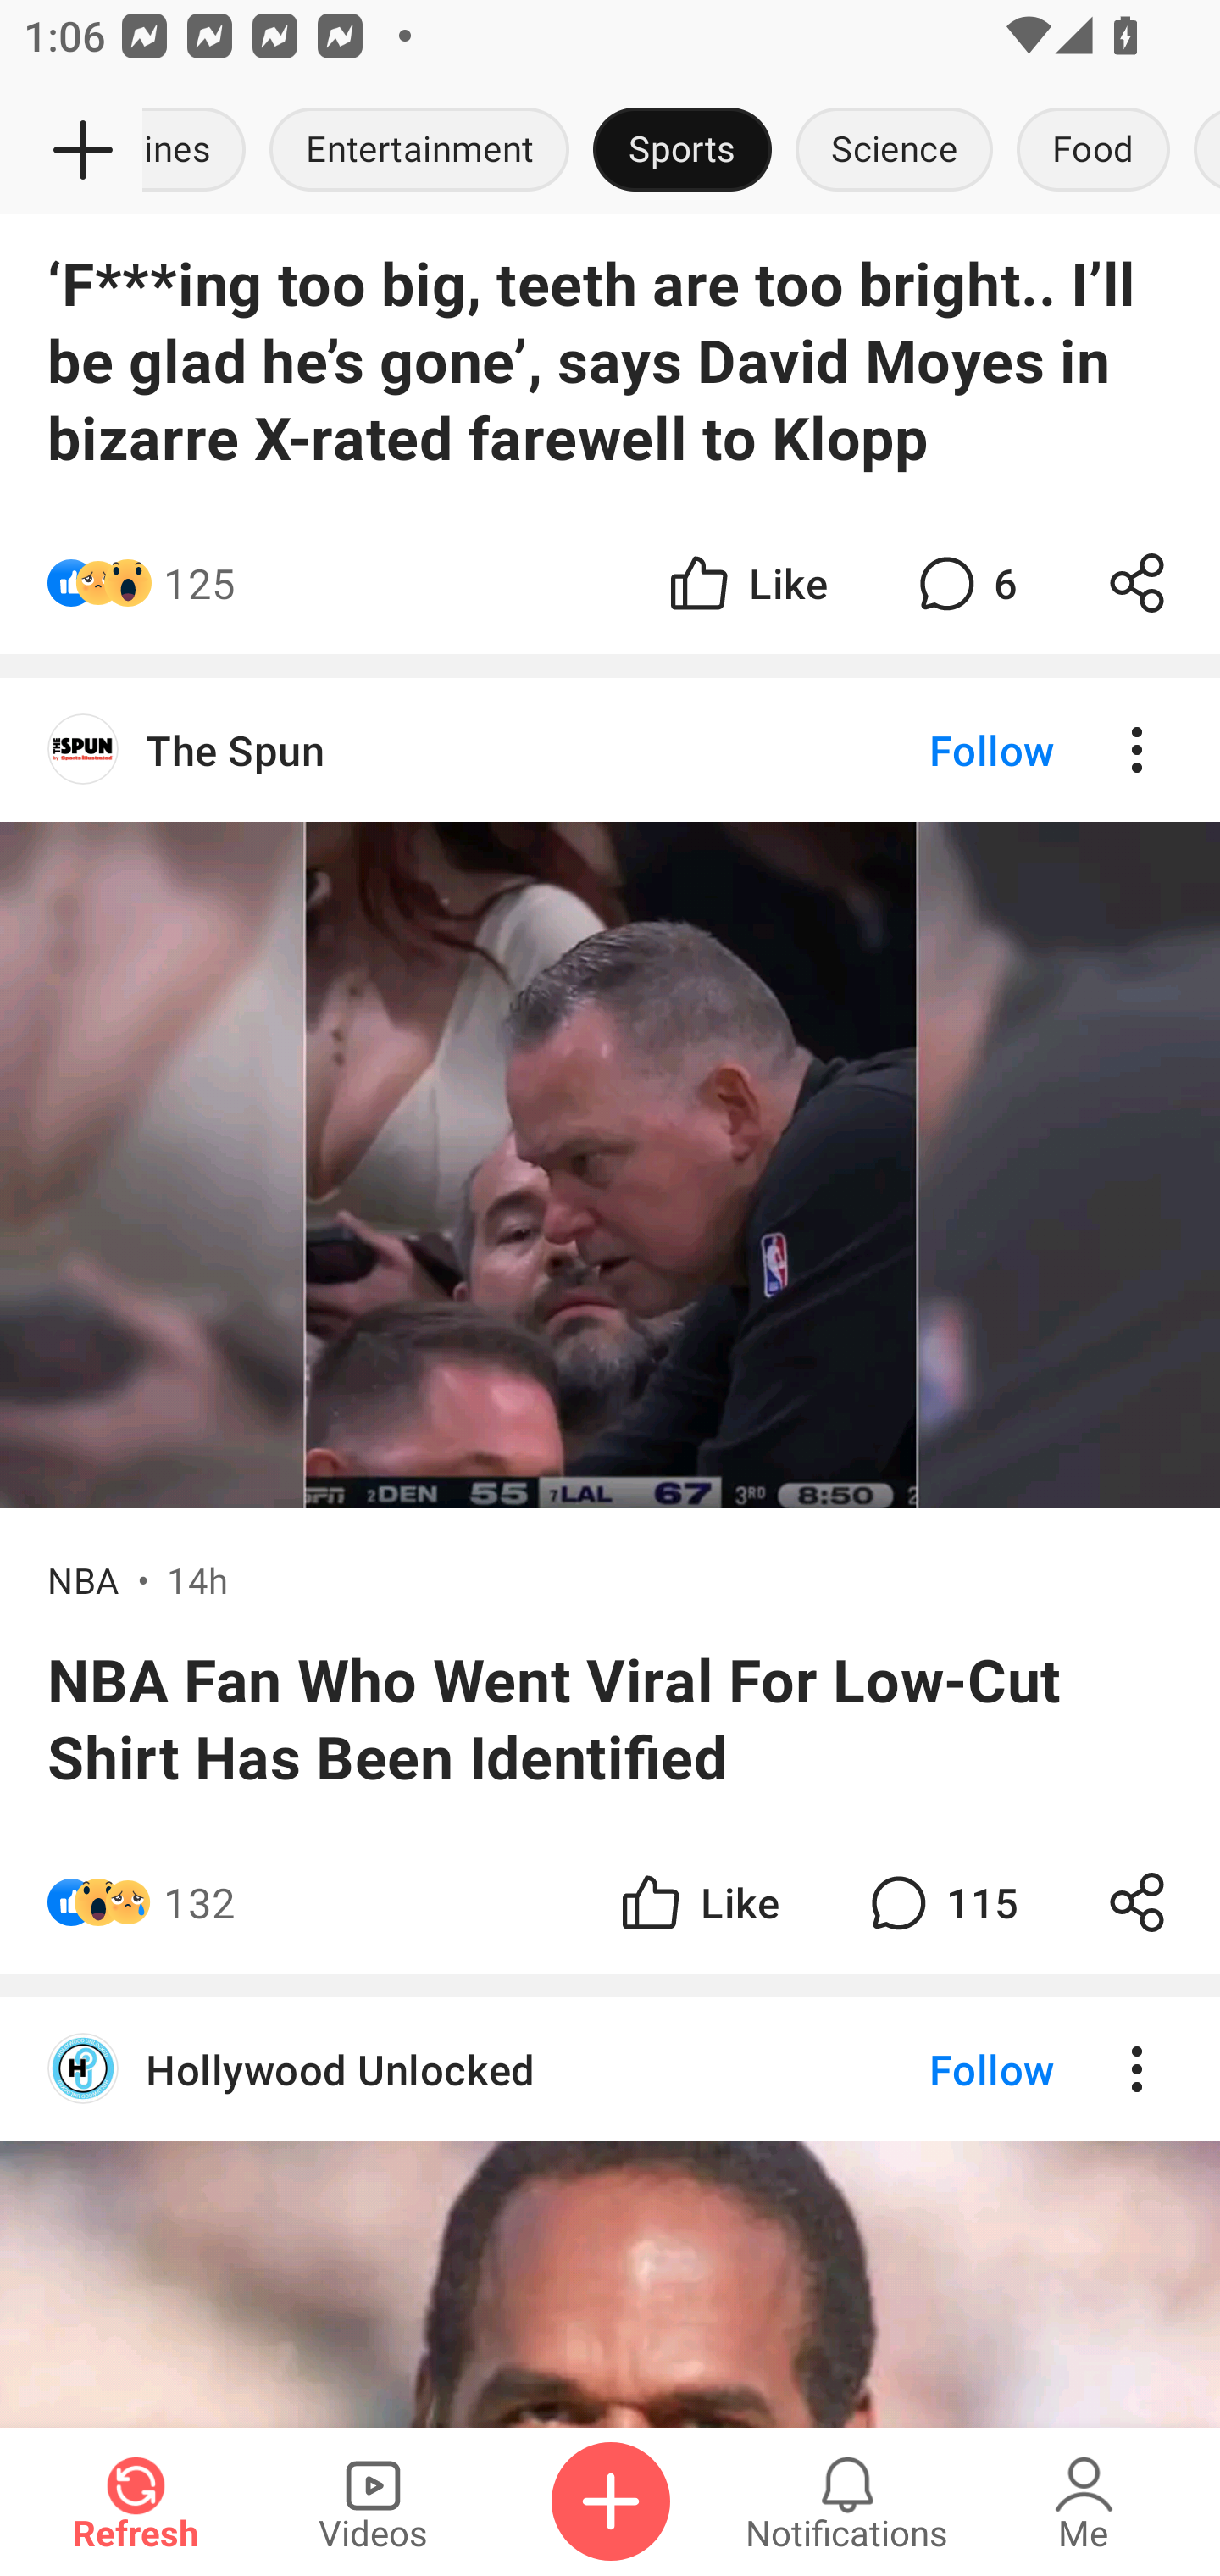 This screenshot has width=1220, height=2576. I want to click on Sports, so click(681, 151).